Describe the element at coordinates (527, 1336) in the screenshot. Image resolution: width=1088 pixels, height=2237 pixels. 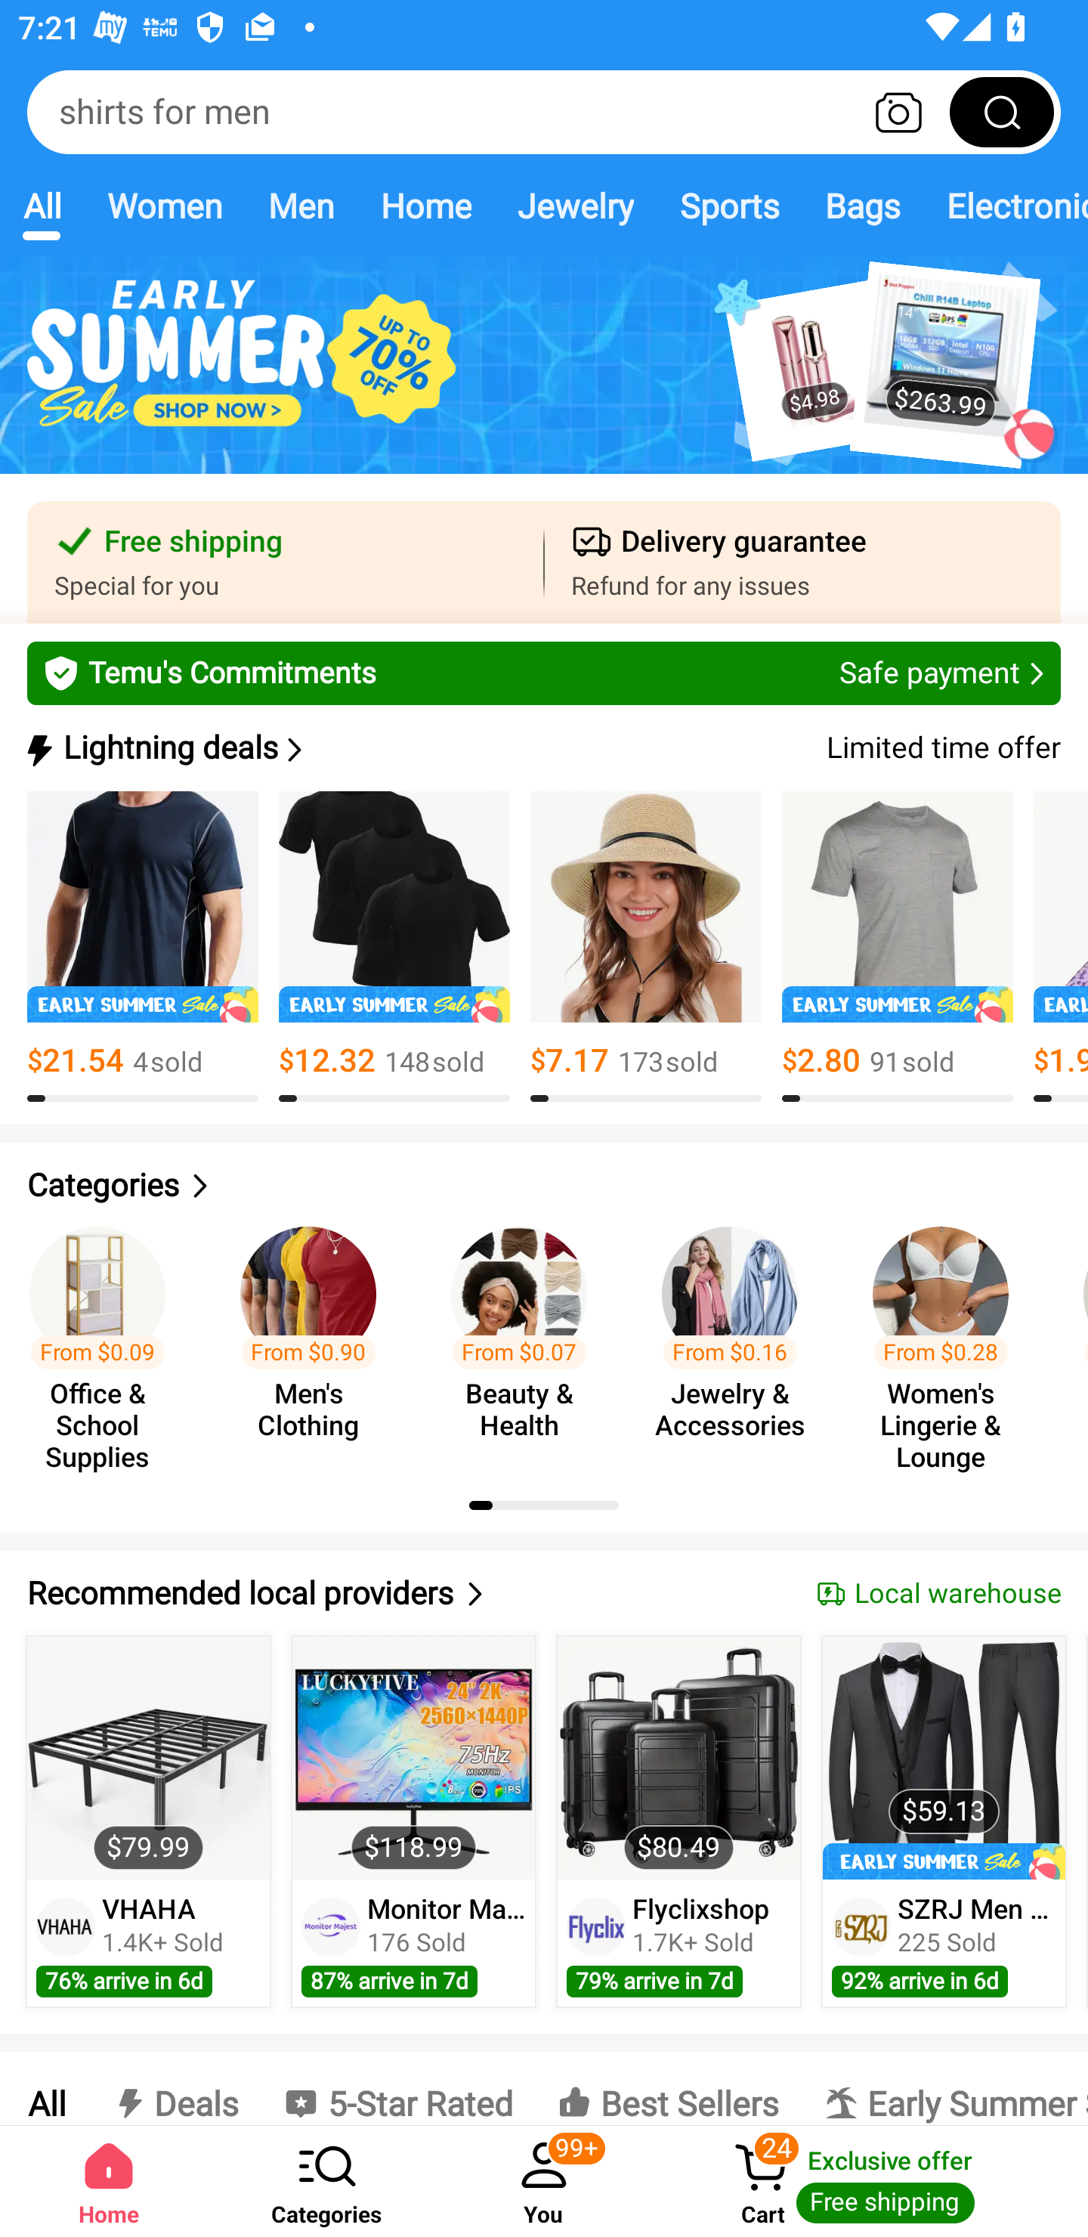
I see `From $0.07 Beauty & Health` at that location.